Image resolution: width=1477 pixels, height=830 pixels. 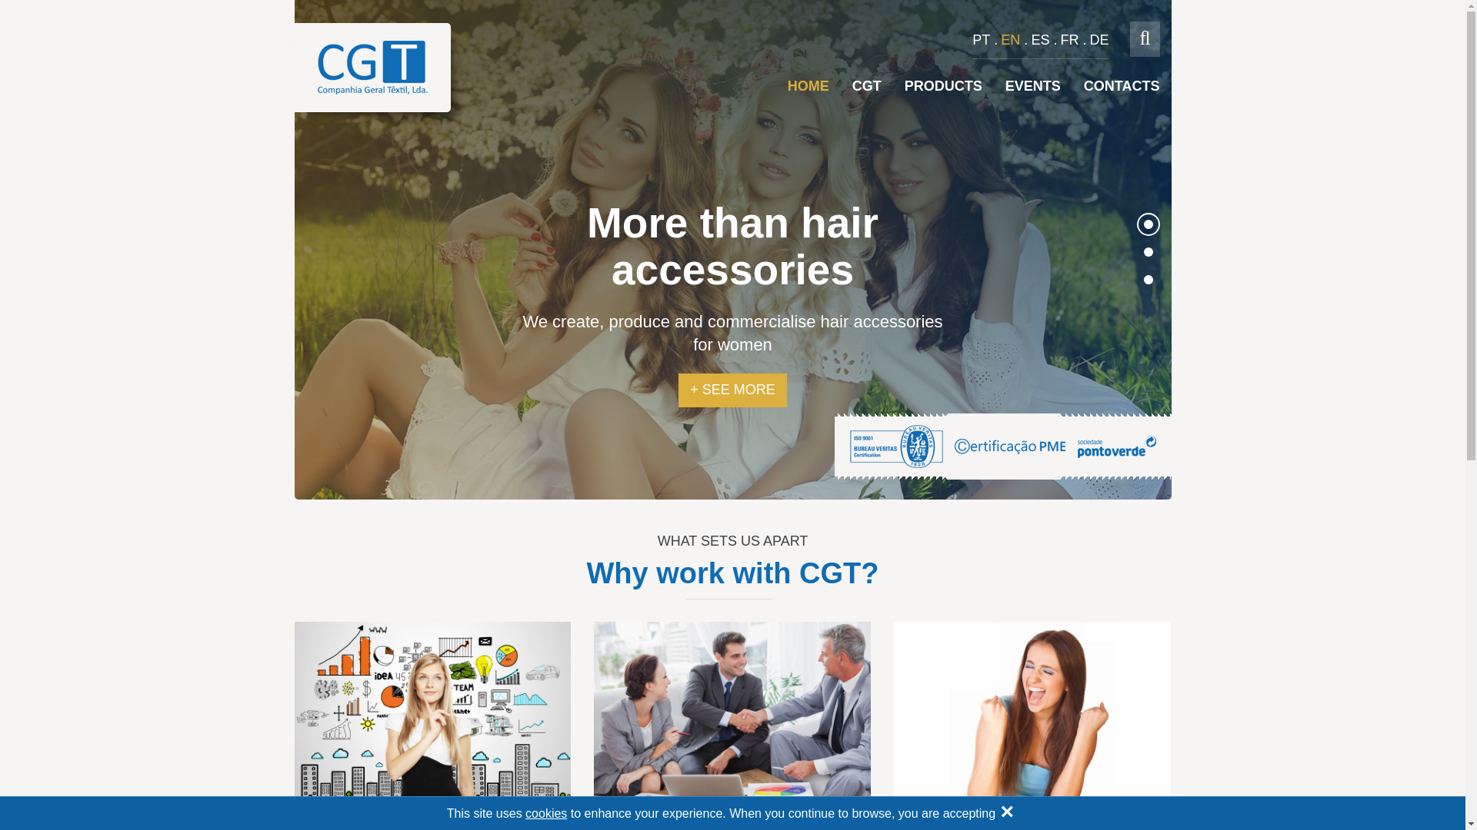 What do you see at coordinates (866, 86) in the screenshot?
I see `CGT` at bounding box center [866, 86].